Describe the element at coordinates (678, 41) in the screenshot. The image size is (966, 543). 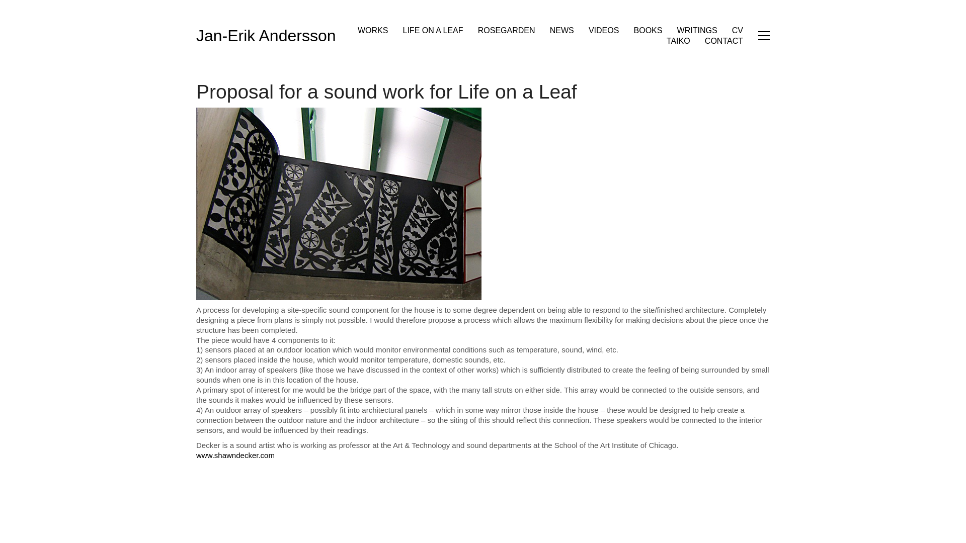
I see `TAIKO` at that location.